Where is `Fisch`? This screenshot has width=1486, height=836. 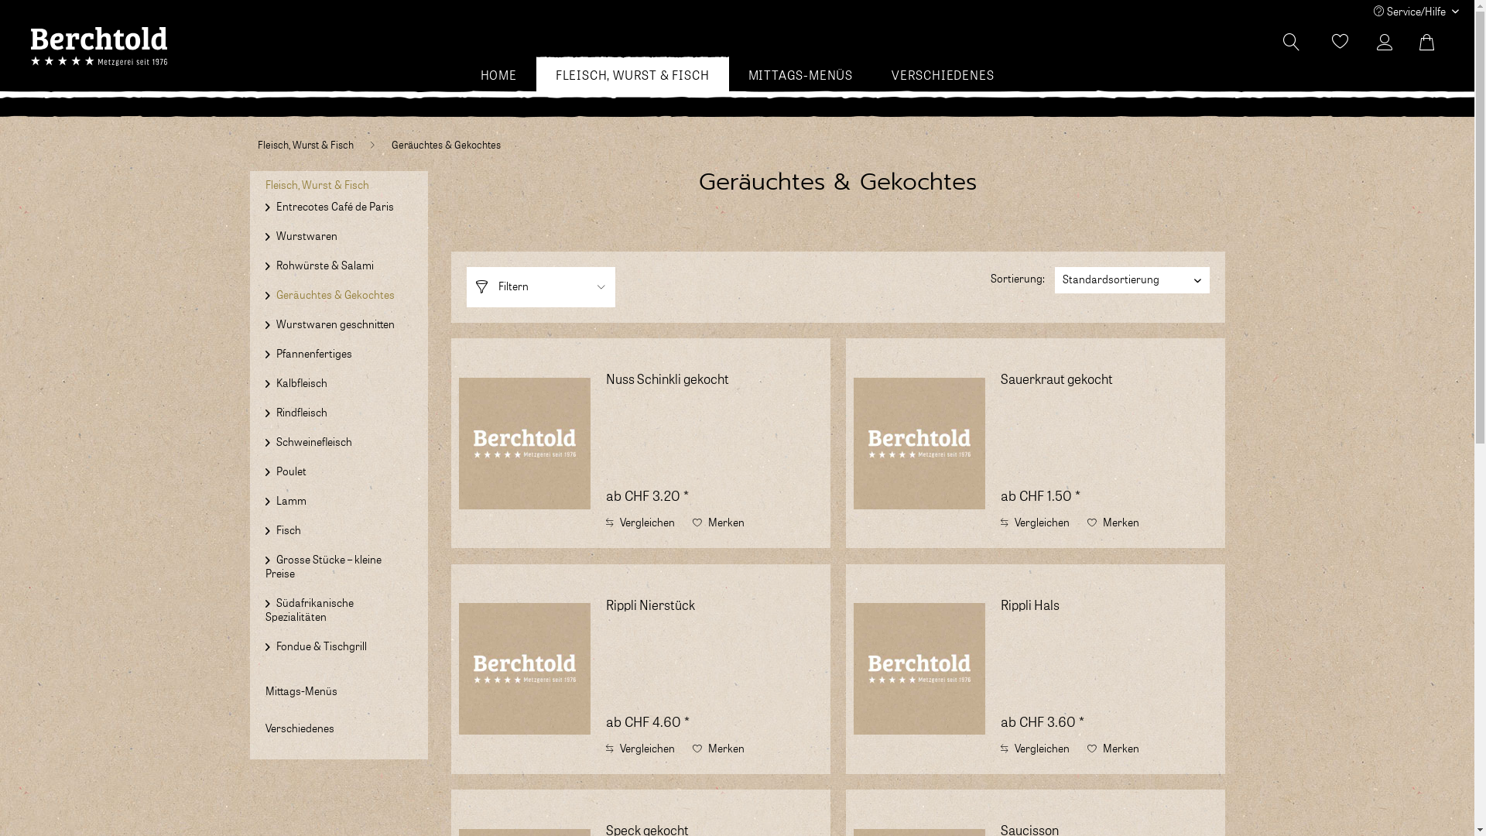
Fisch is located at coordinates (289, 531).